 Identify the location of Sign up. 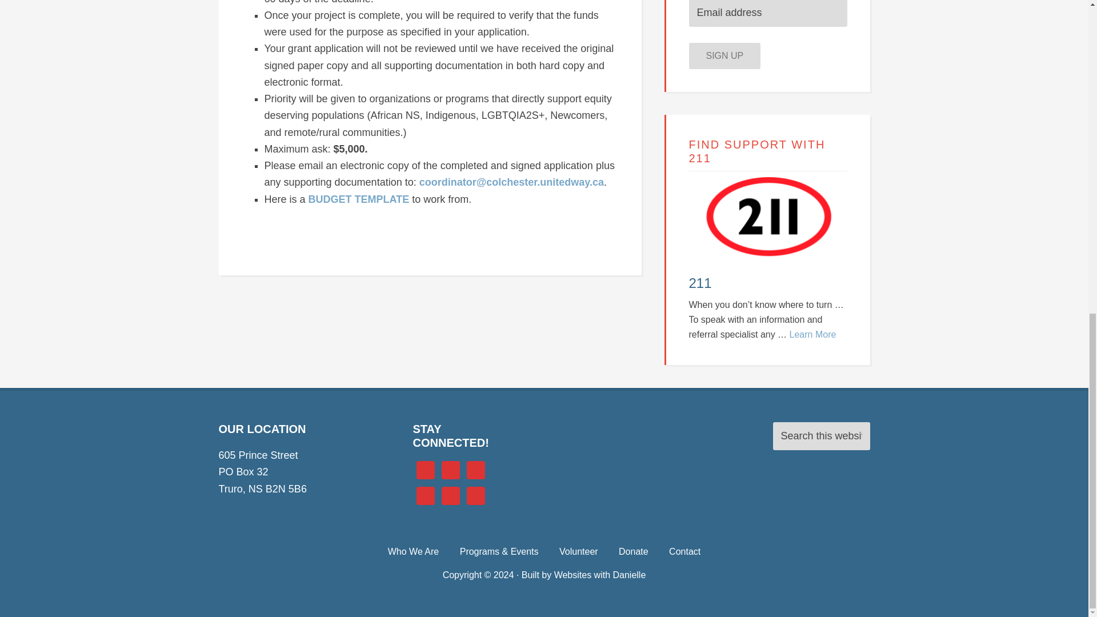
(724, 55).